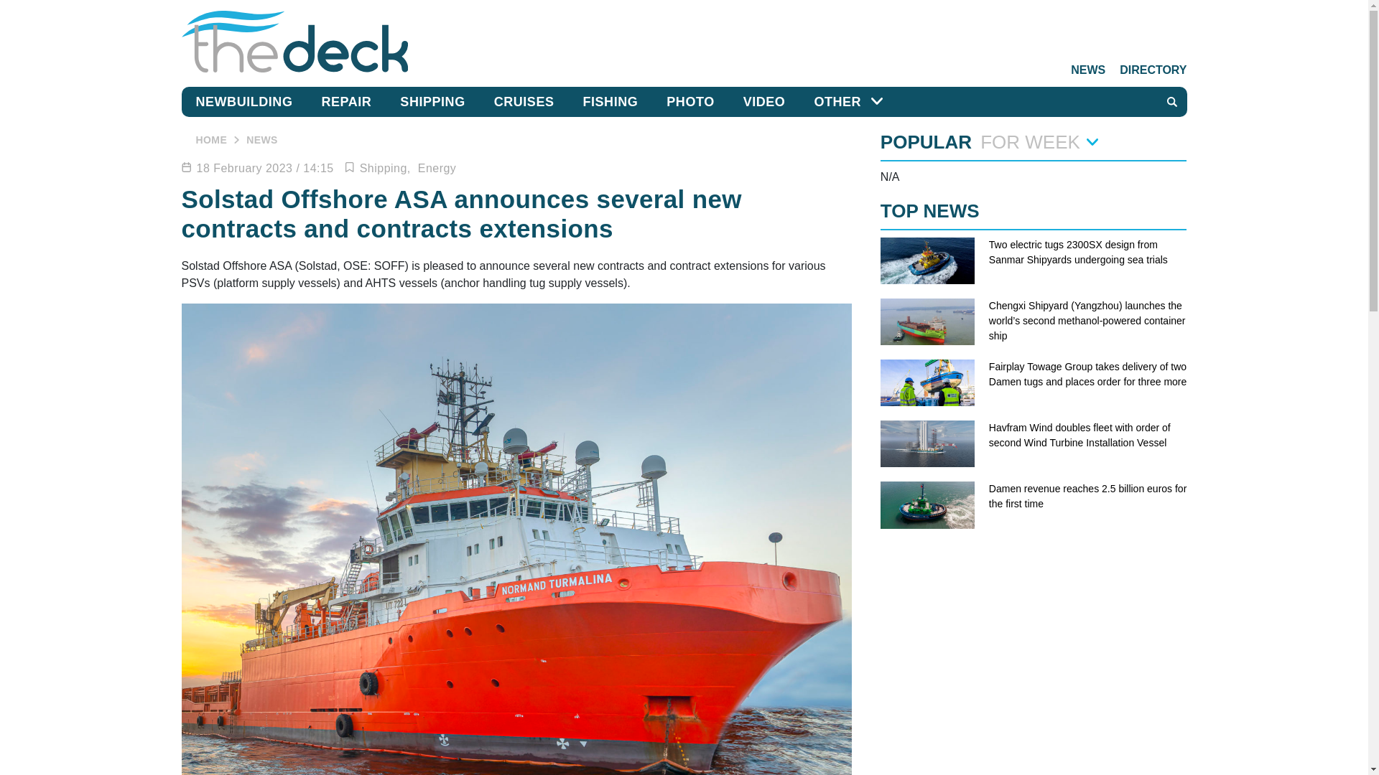 This screenshot has height=775, width=1379. Describe the element at coordinates (1080, 70) in the screenshot. I see `NEWS` at that location.